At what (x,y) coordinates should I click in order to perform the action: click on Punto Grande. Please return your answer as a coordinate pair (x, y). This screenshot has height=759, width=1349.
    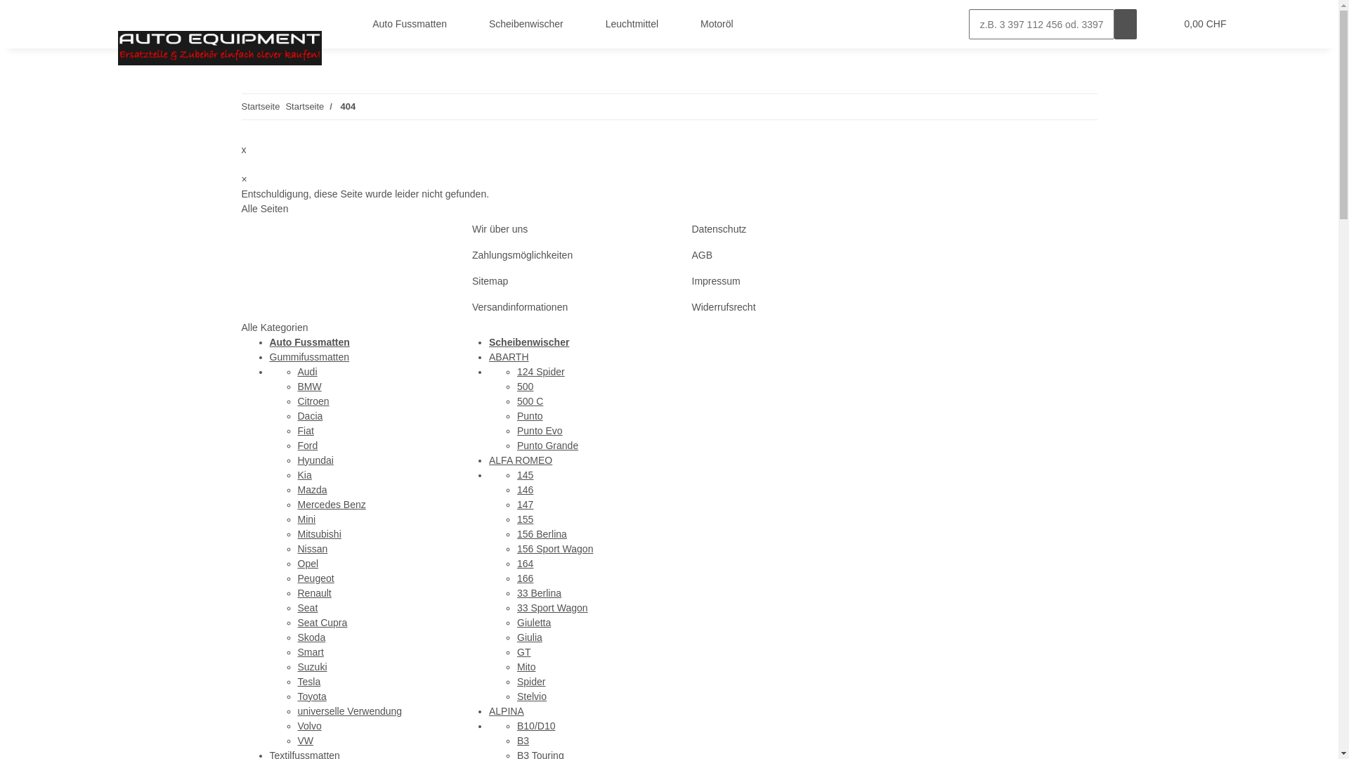
    Looking at the image, I should click on (548, 446).